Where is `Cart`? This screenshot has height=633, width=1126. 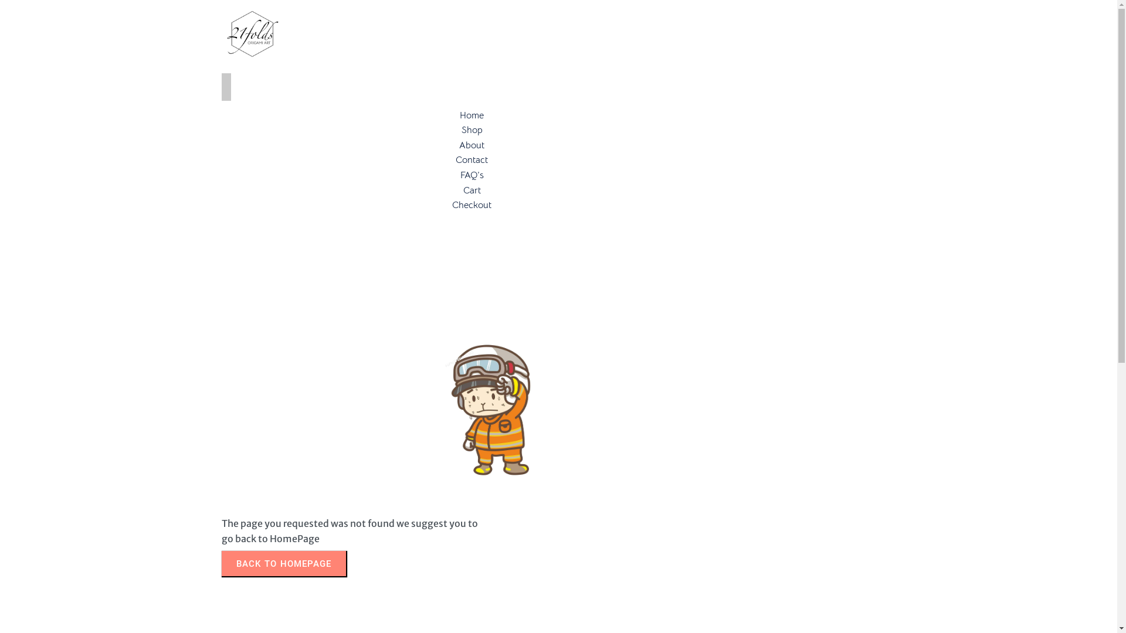
Cart is located at coordinates (472, 190).